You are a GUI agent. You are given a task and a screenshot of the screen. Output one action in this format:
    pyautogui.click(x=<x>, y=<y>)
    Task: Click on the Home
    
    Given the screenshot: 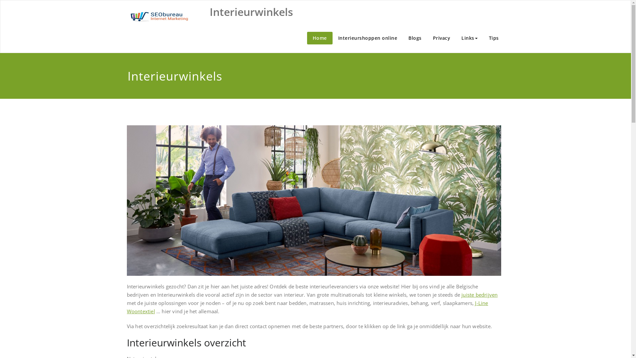 What is the action you would take?
    pyautogui.click(x=319, y=38)
    